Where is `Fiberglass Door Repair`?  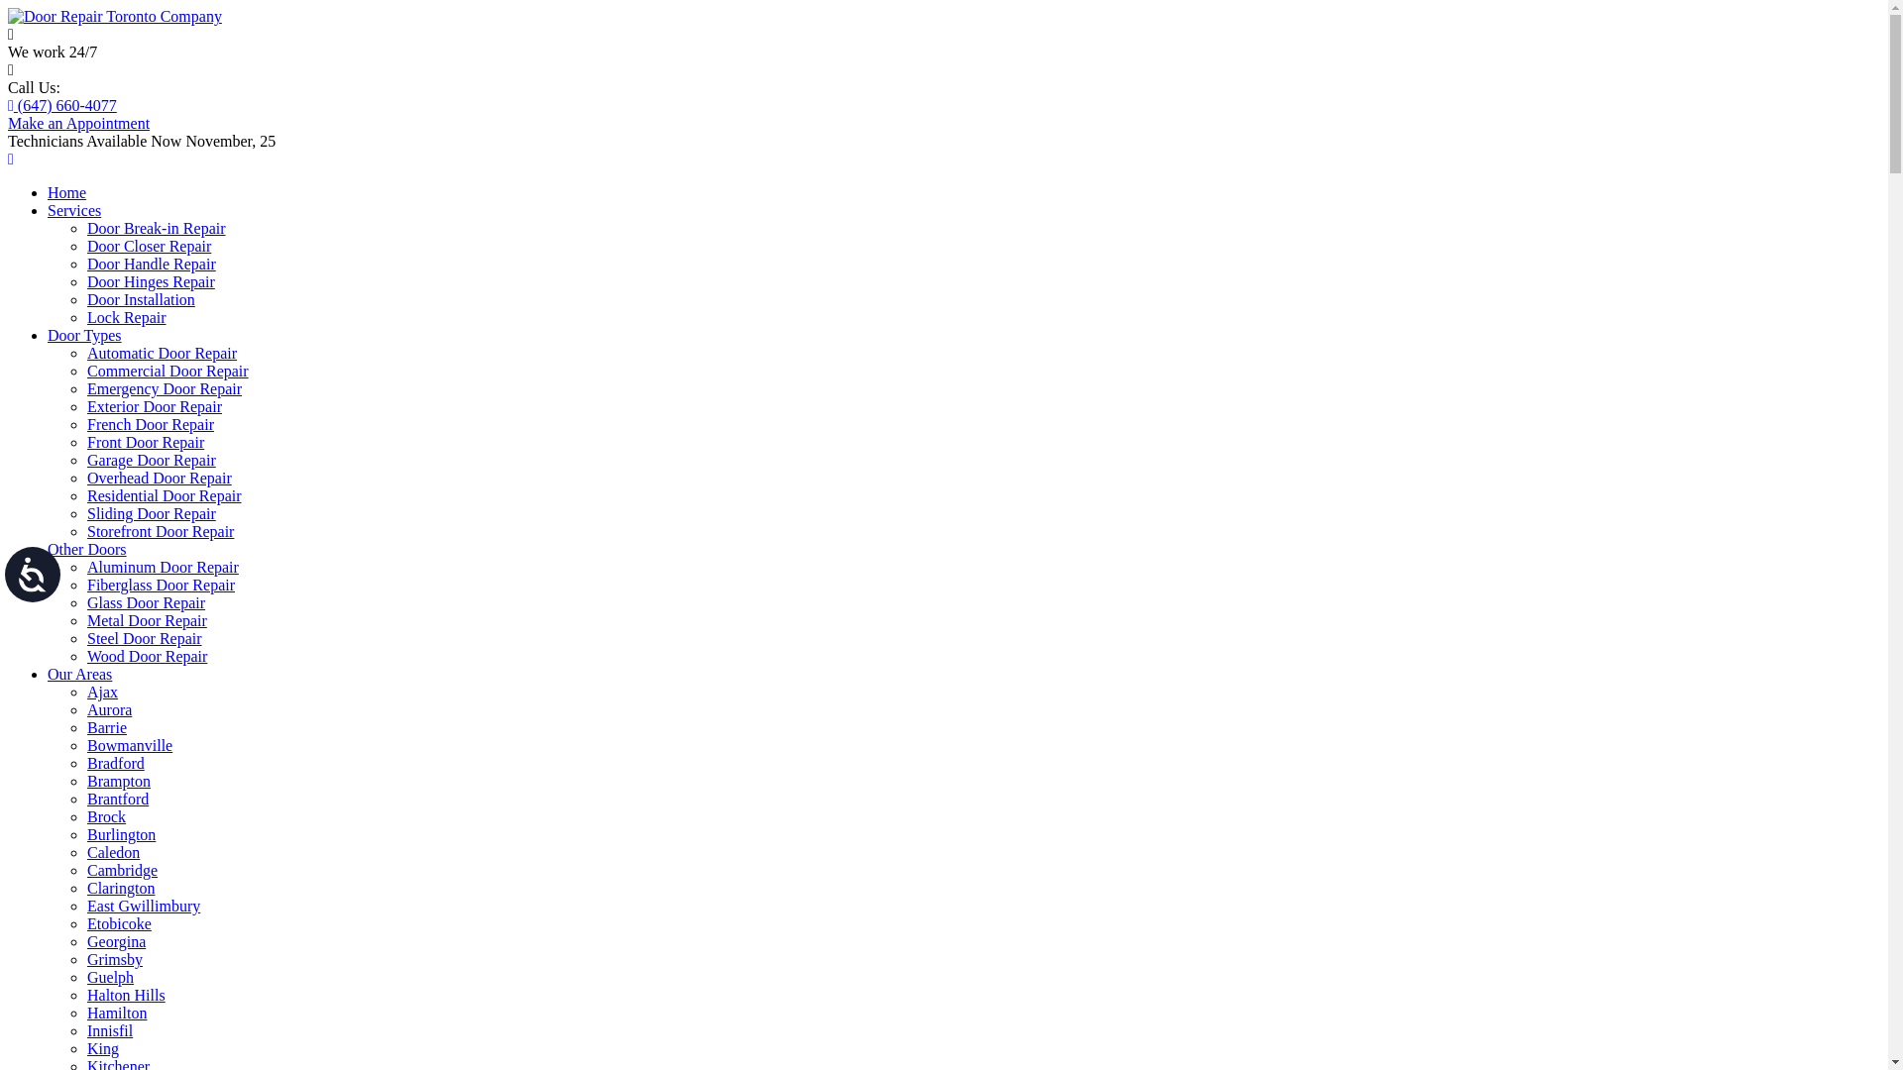 Fiberglass Door Repair is located at coordinates (161, 585).